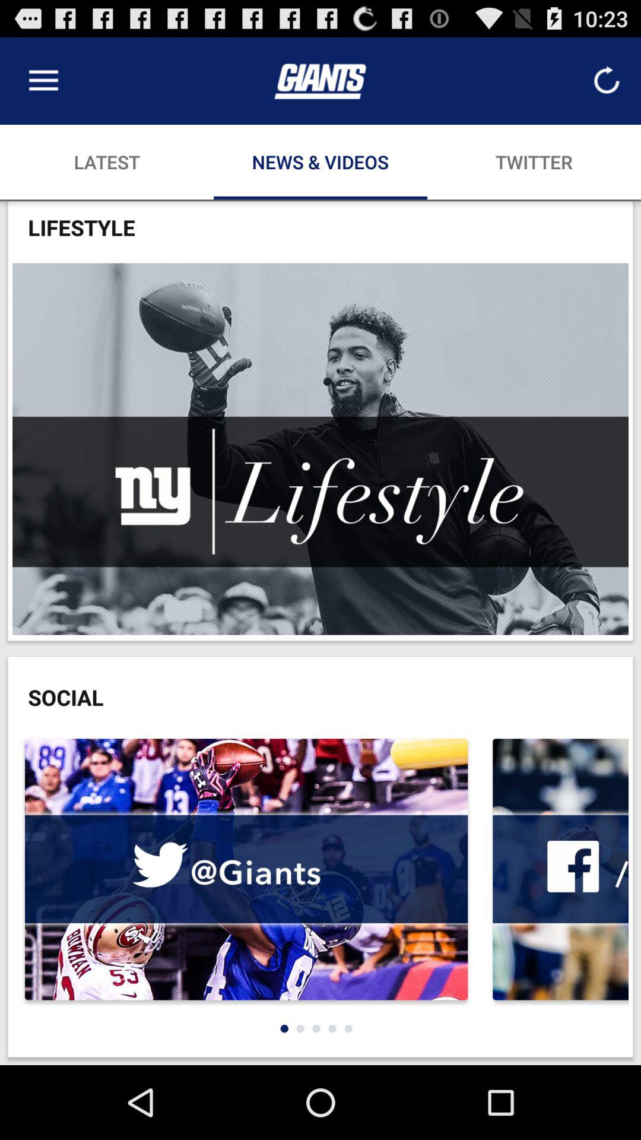 The image size is (641, 1140). What do you see at coordinates (43, 81) in the screenshot?
I see `open the item above latest` at bounding box center [43, 81].